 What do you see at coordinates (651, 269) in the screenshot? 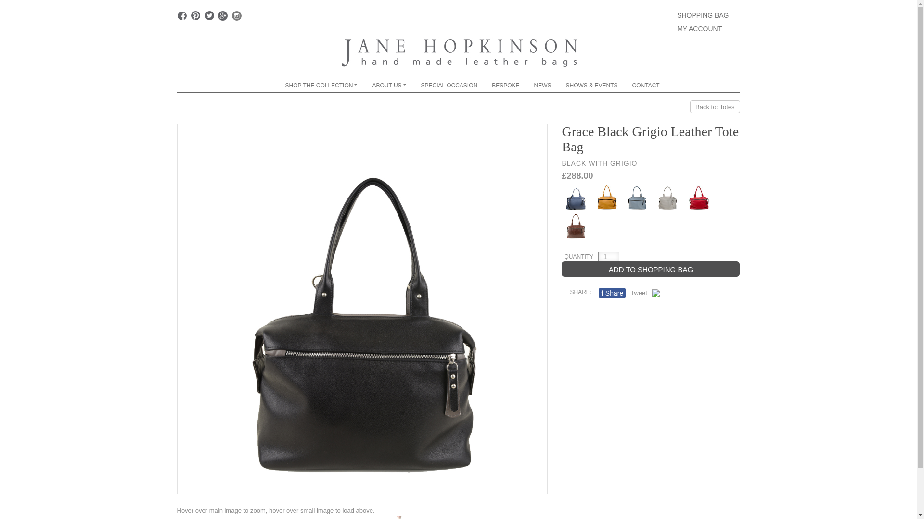
I see `Add to shopping bag` at bounding box center [651, 269].